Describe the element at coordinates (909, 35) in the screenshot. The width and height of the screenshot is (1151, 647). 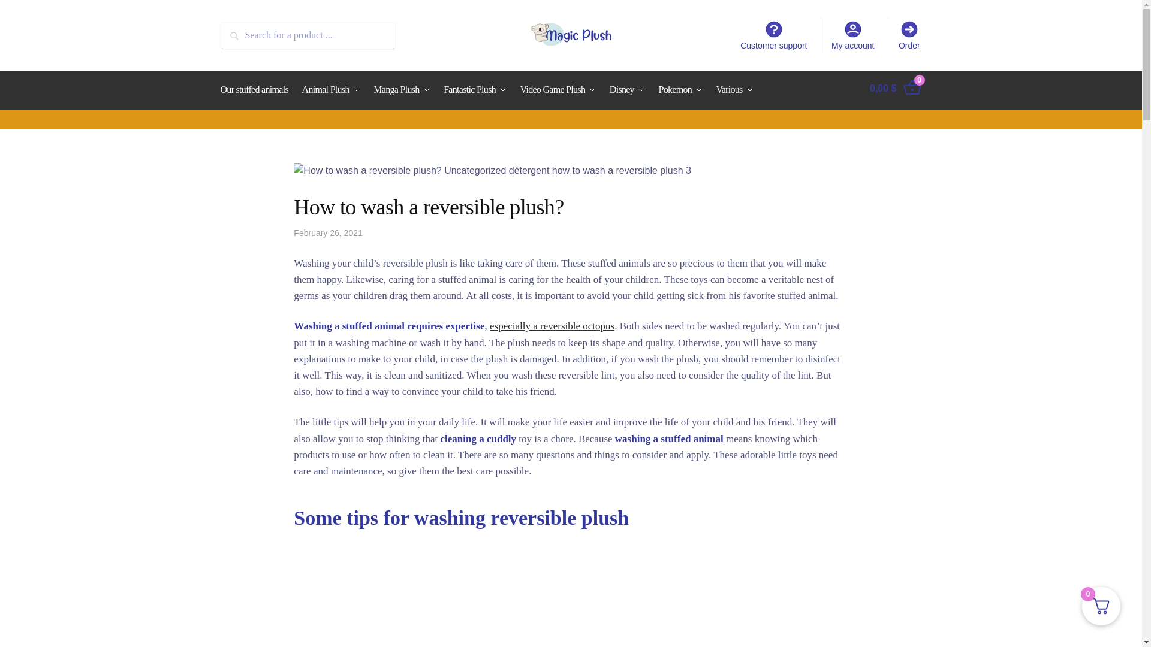
I see `Order` at that location.